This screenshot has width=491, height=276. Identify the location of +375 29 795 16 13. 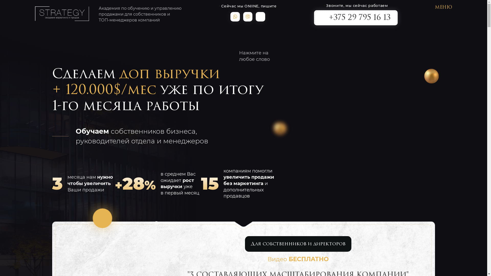
(356, 18).